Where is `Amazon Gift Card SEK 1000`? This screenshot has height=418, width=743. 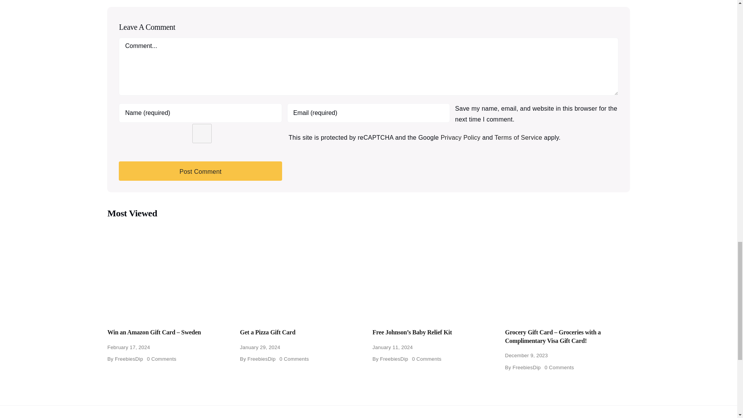
Amazon Gift Card SEK 1000 is located at coordinates (169, 272).